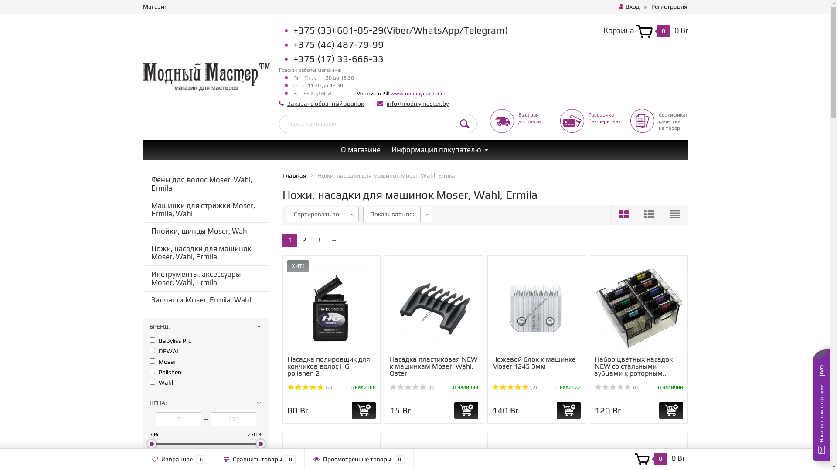 The image size is (837, 470). What do you see at coordinates (418, 104) in the screenshot?
I see `info@modniymaster.by` at bounding box center [418, 104].